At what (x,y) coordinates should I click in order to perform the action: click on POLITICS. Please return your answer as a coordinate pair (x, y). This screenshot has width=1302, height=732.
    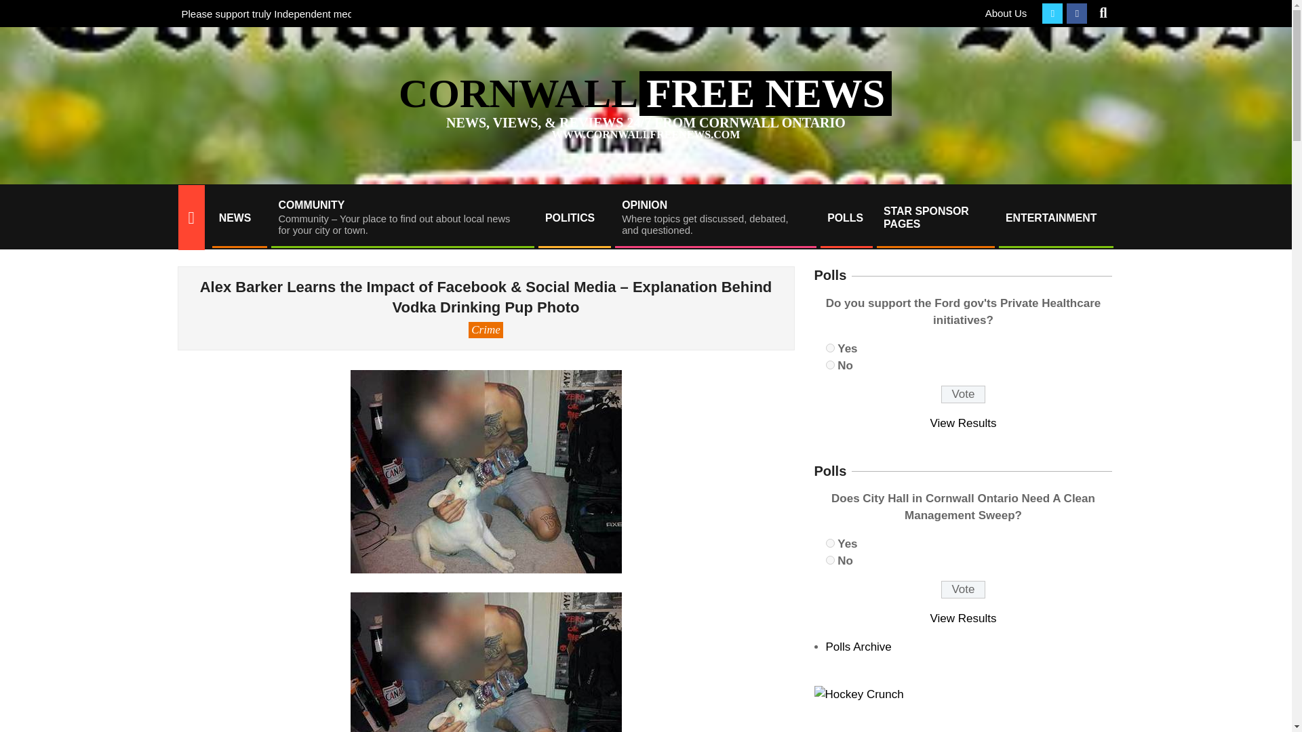
    Looking at the image, I should click on (22, 8).